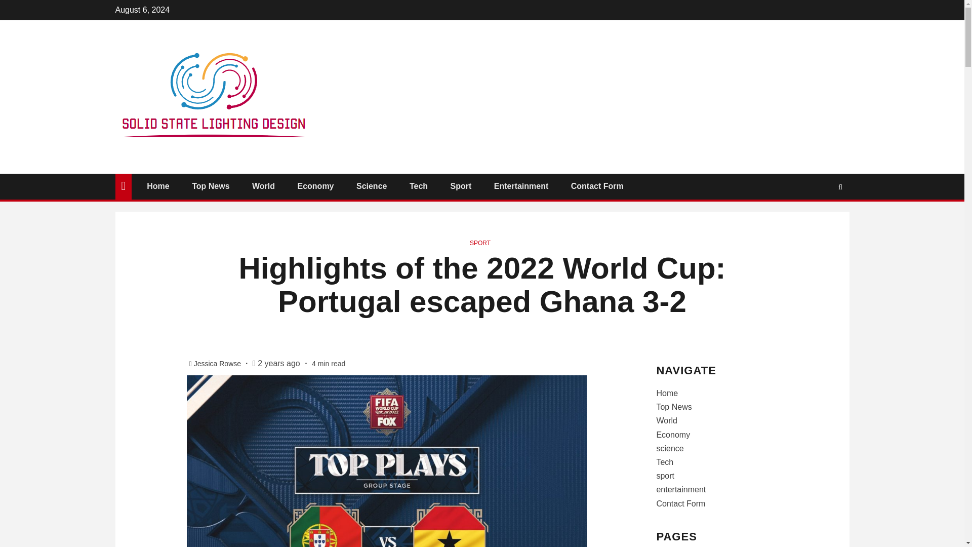 Image resolution: width=972 pixels, height=547 pixels. I want to click on World, so click(263, 185).